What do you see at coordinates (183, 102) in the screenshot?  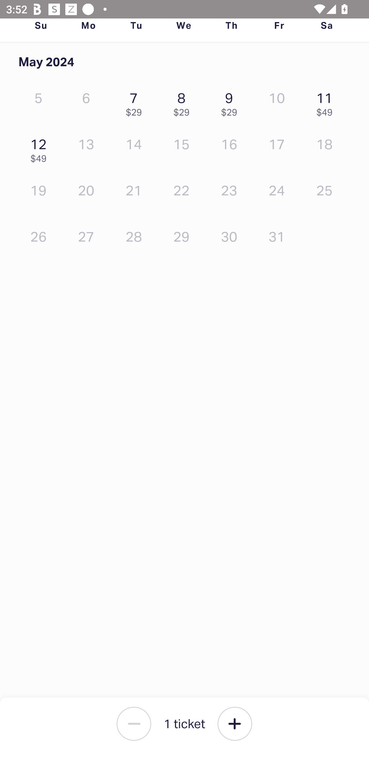 I see `8 $29` at bounding box center [183, 102].